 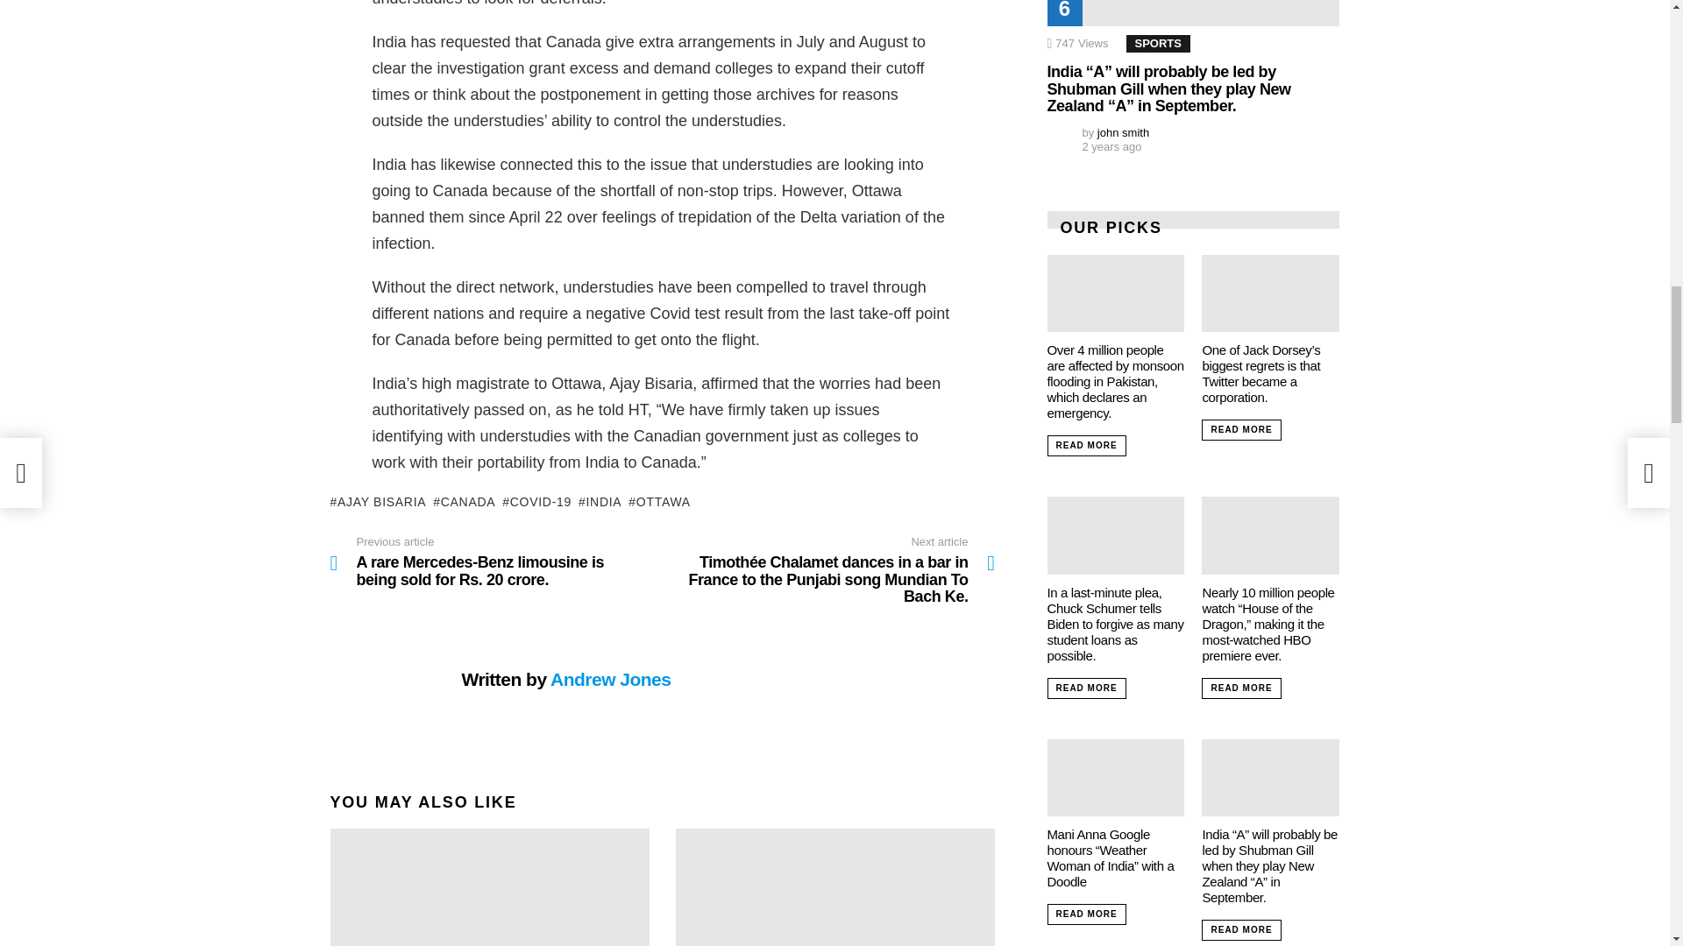 I want to click on AJAY BISARIA, so click(x=377, y=501).